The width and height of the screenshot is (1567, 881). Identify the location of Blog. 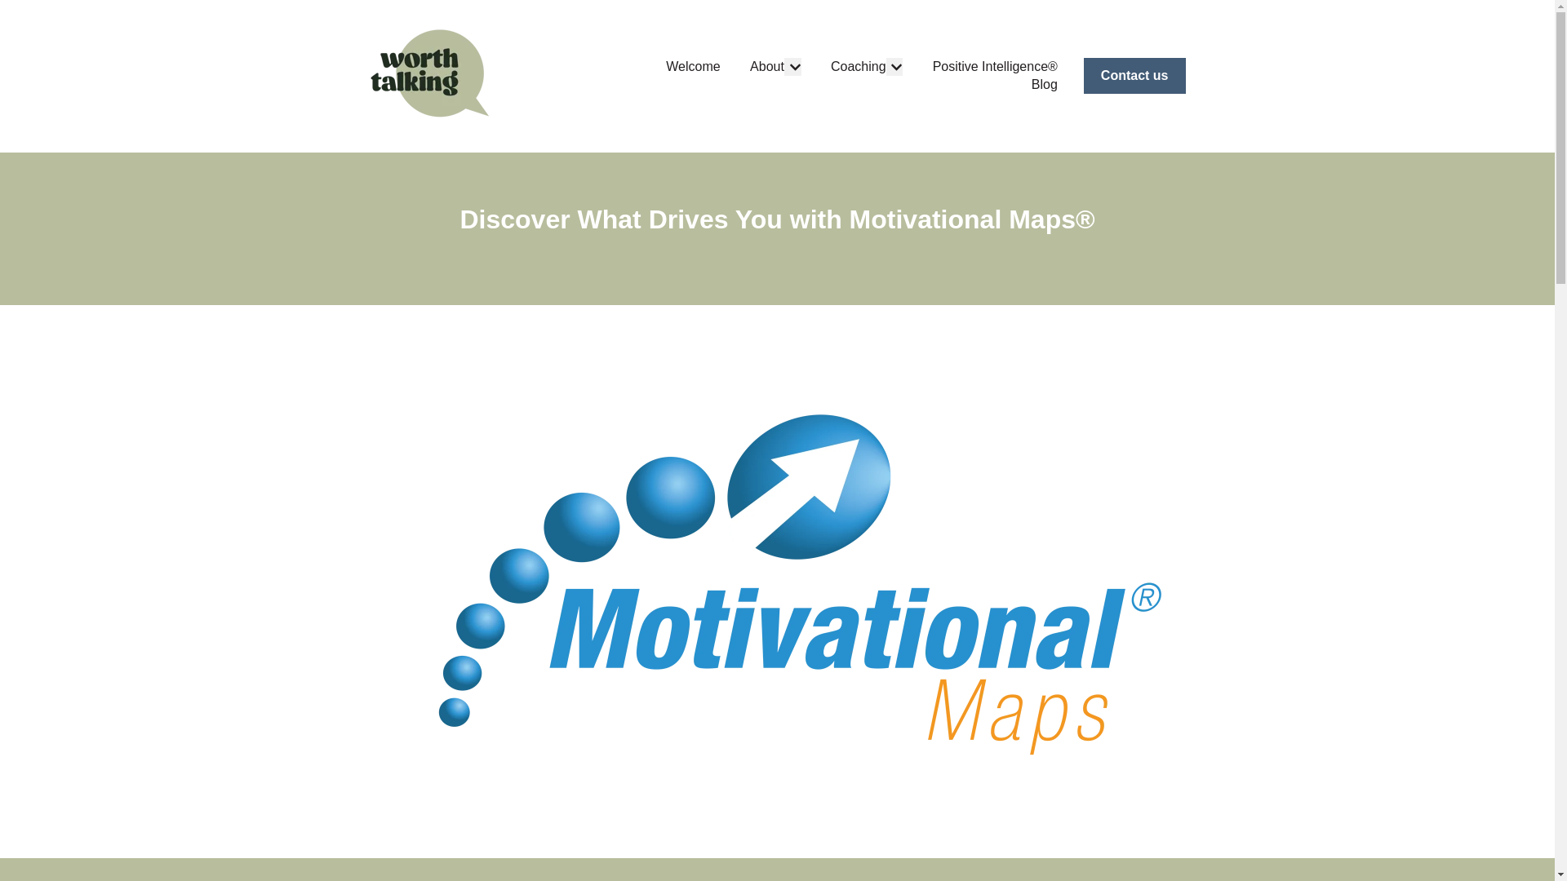
(1045, 84).